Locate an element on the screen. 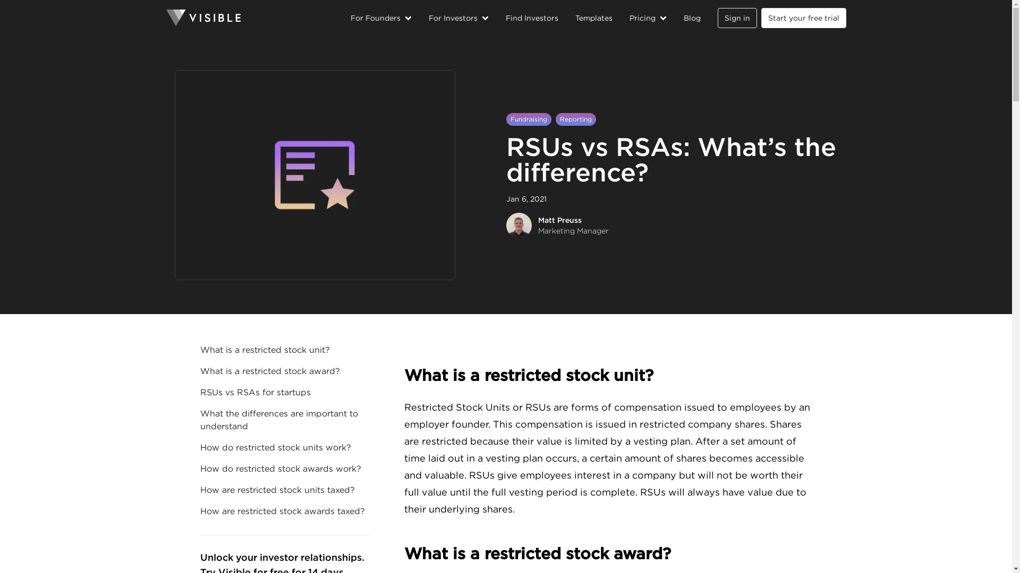 This screenshot has height=573, width=1020. Find Investors is located at coordinates (532, 18).